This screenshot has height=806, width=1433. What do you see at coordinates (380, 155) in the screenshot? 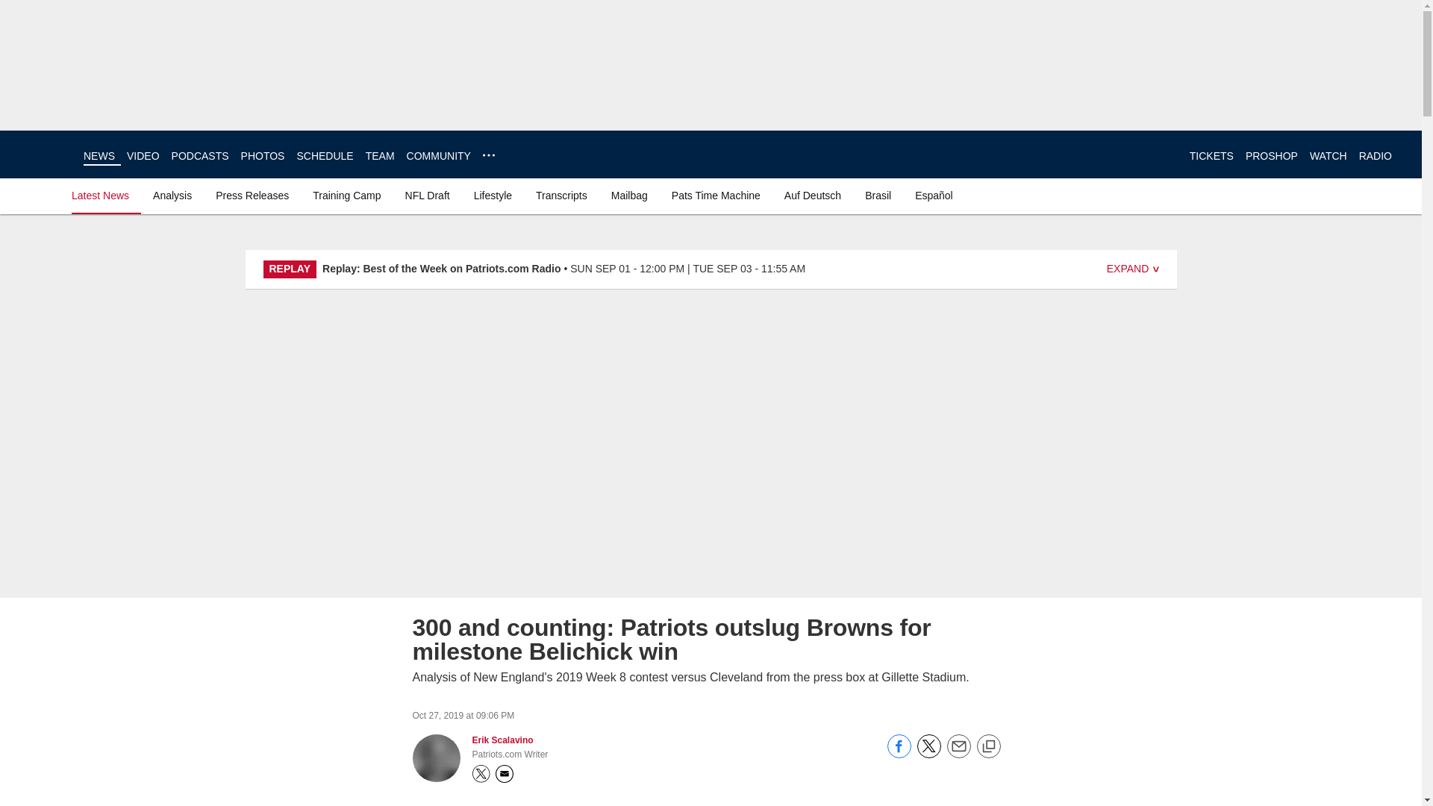
I see `TEAM` at bounding box center [380, 155].